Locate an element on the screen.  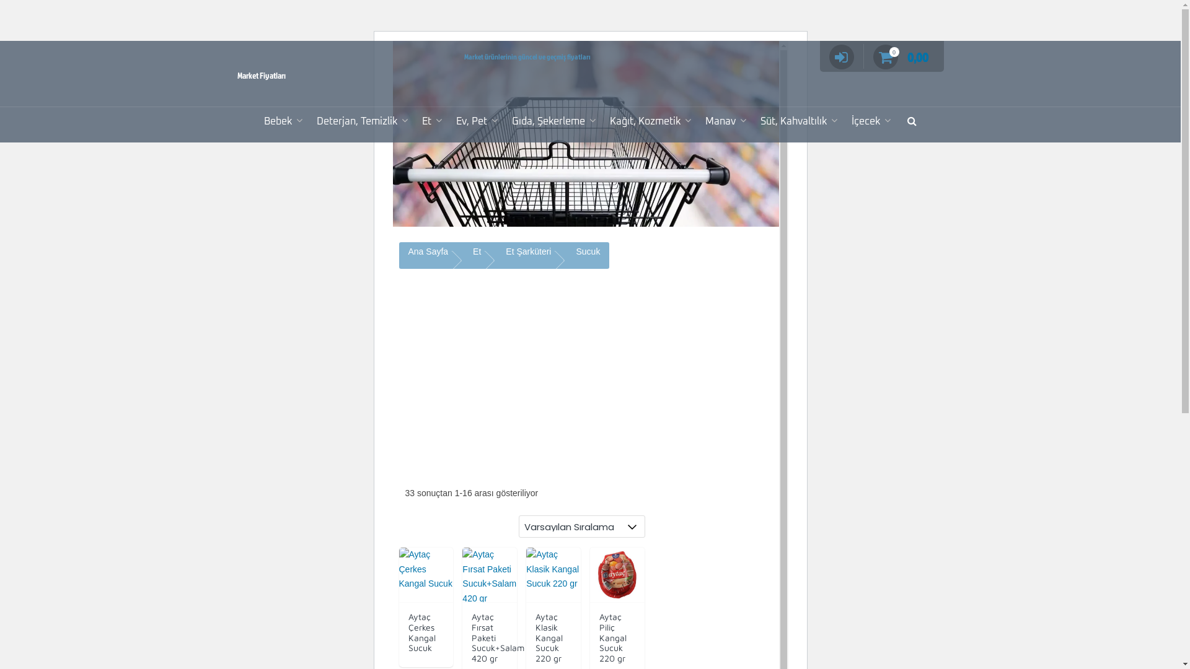
Ana Sayfa is located at coordinates (428, 251).